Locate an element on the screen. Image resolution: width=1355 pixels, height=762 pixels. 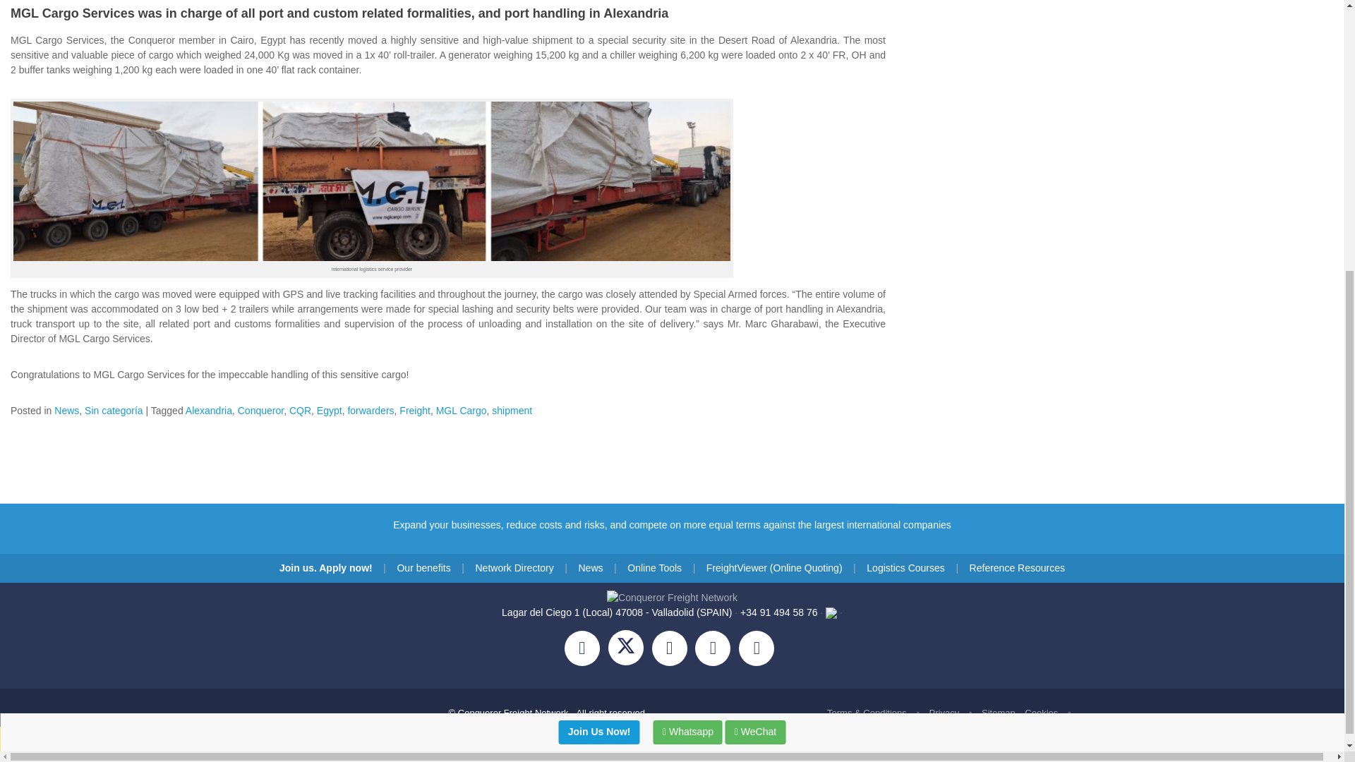
Freight is located at coordinates (415, 410).